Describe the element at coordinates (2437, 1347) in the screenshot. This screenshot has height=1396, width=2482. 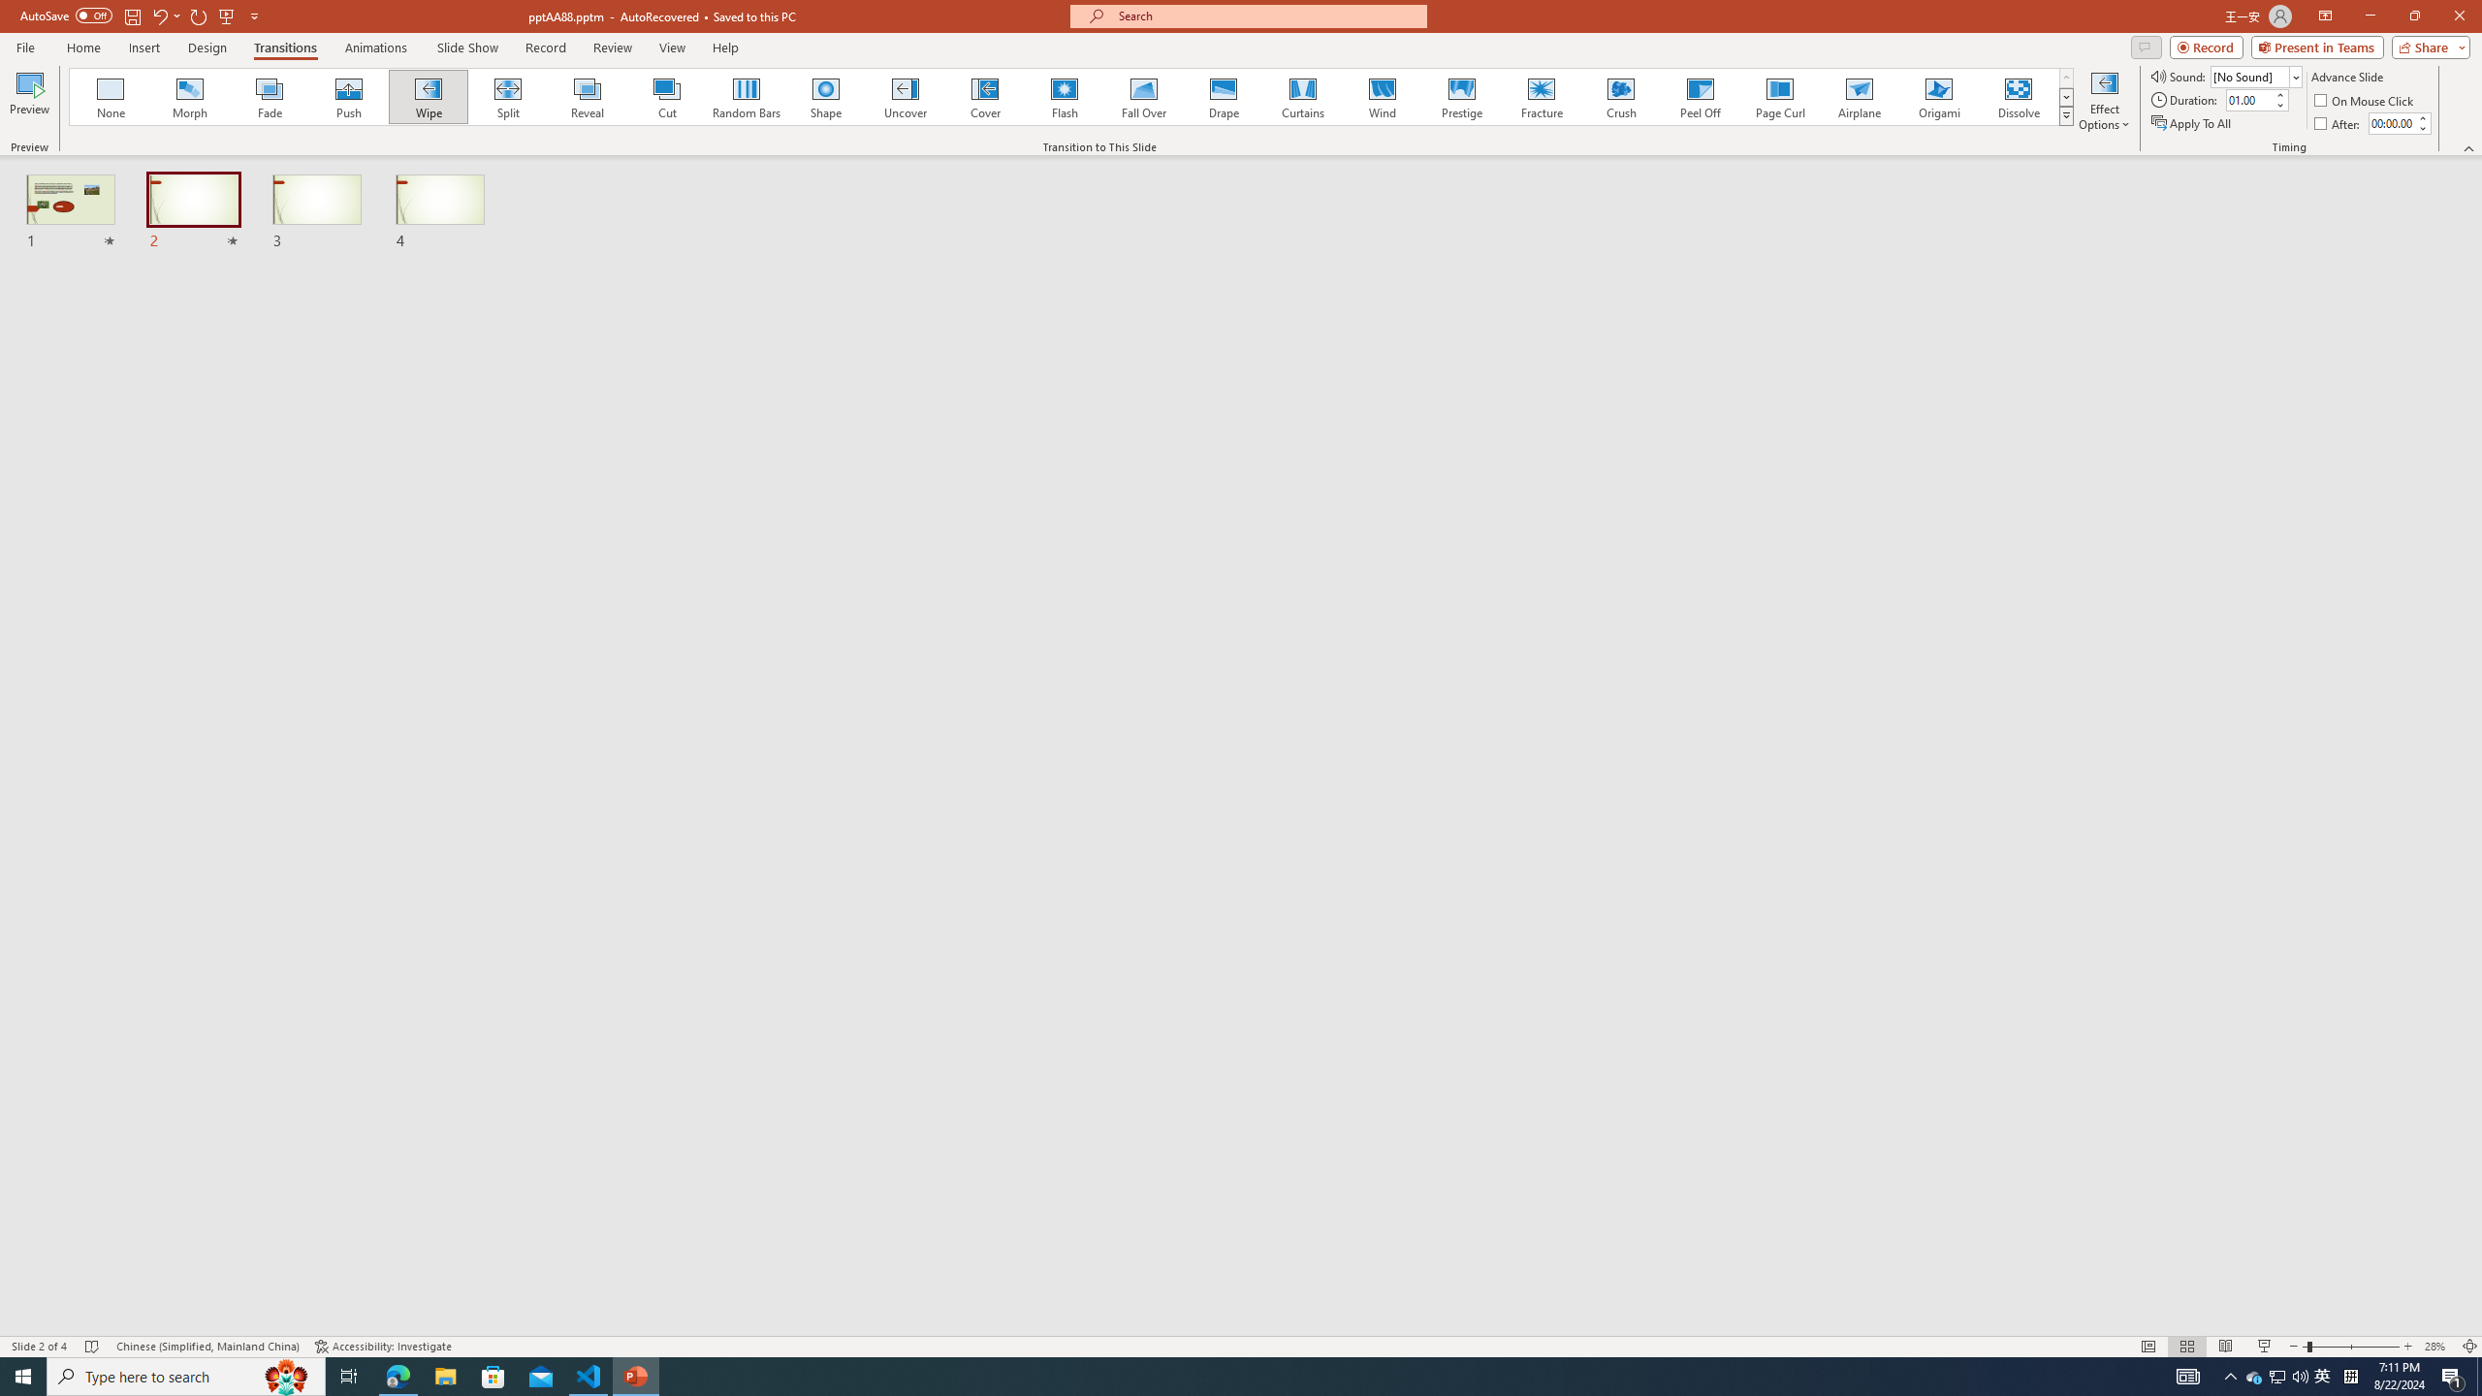
I see `Zoom 28%` at that location.